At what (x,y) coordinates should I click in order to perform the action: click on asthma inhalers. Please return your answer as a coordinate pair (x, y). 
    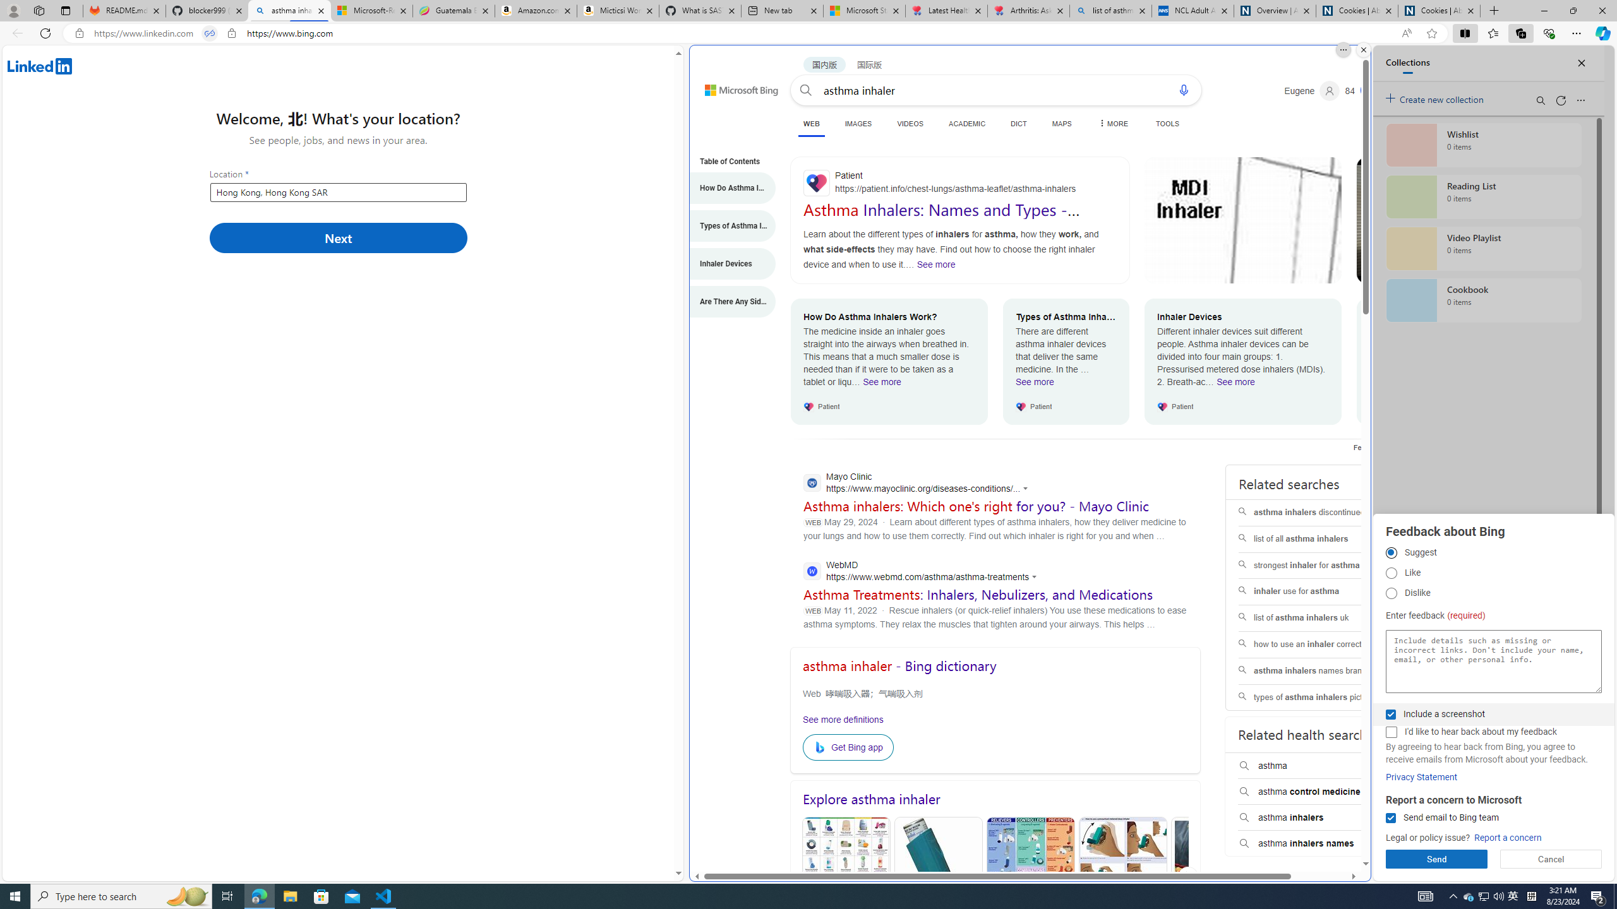
    Looking at the image, I should click on (1319, 818).